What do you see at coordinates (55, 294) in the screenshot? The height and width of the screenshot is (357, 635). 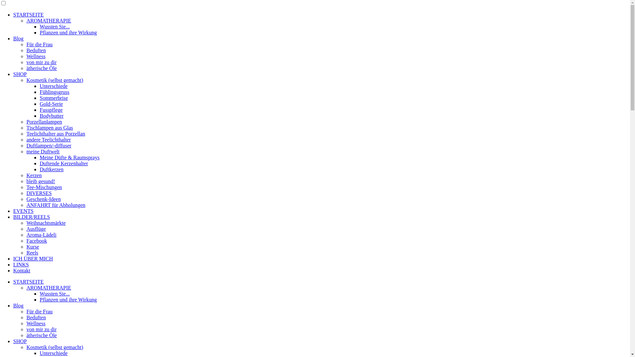 I see `Wussten Sie...` at bounding box center [55, 294].